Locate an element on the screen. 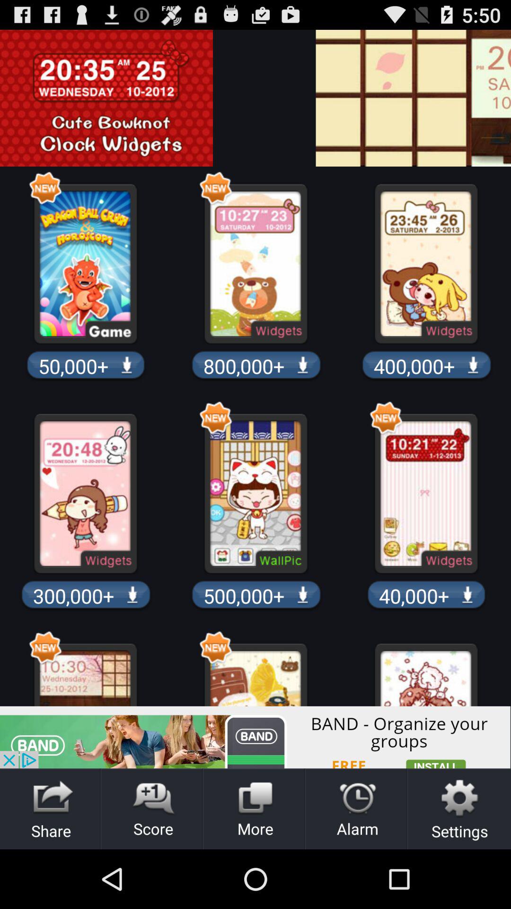 The width and height of the screenshot is (511, 909). go to the advertising page is located at coordinates (504, 98).